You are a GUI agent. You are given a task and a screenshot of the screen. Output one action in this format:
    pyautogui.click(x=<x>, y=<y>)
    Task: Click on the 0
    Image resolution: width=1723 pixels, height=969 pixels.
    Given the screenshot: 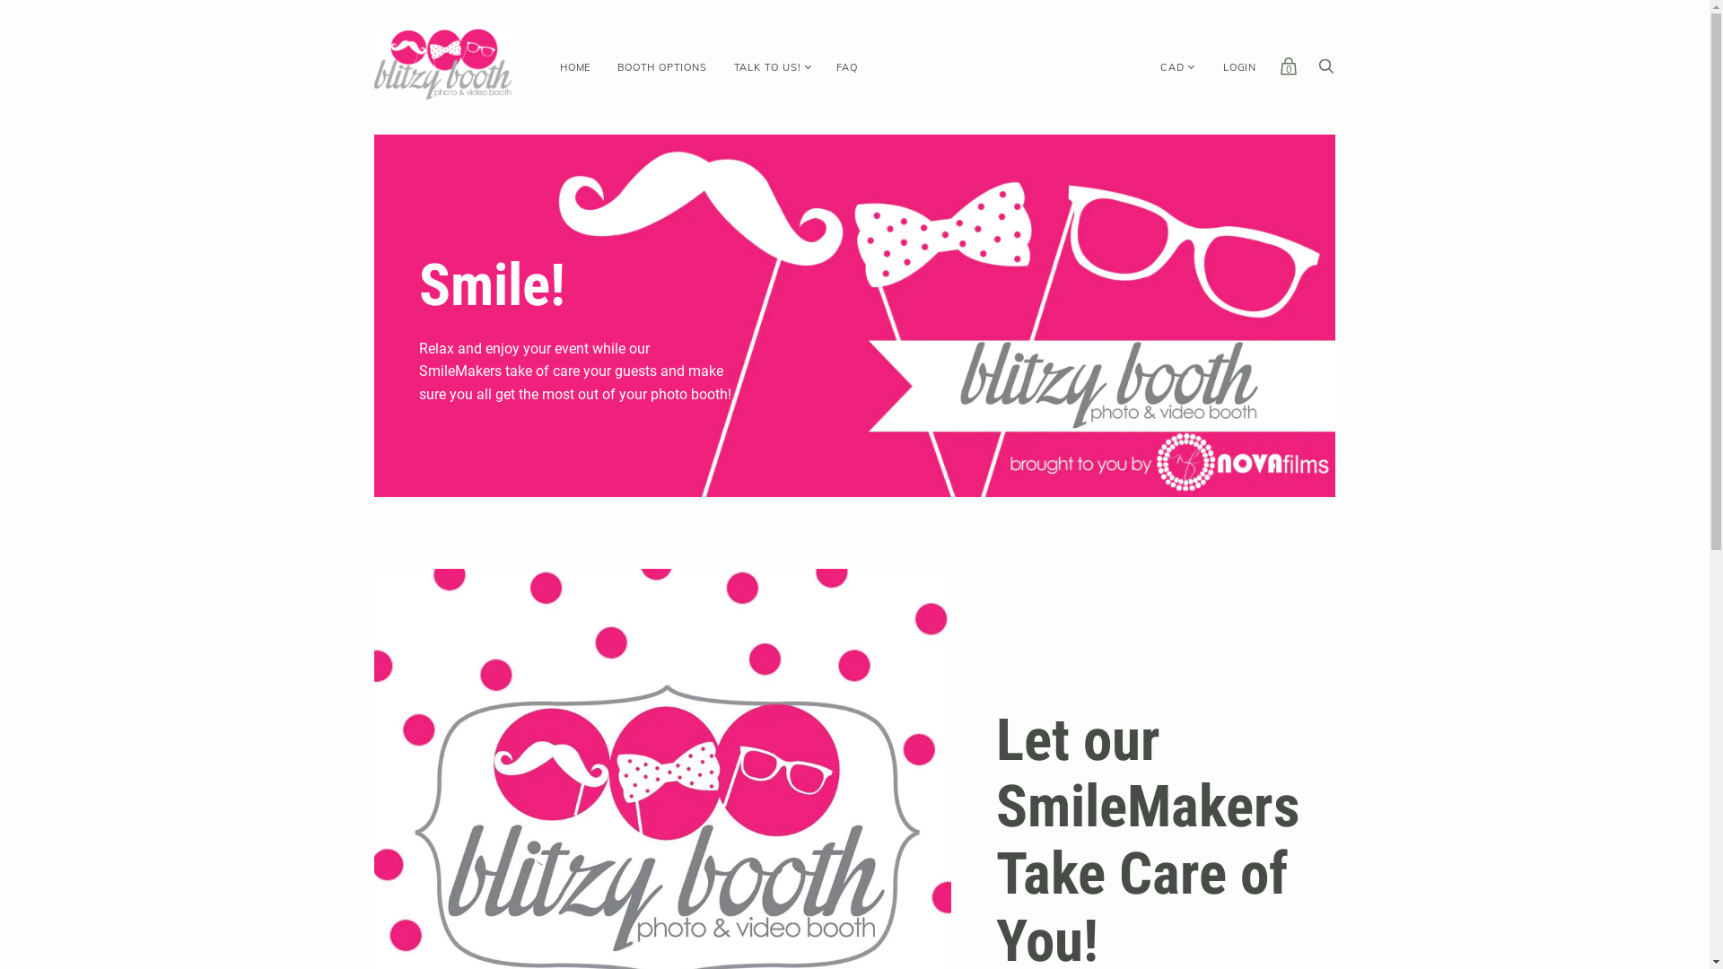 What is the action you would take?
    pyautogui.click(x=1289, y=71)
    